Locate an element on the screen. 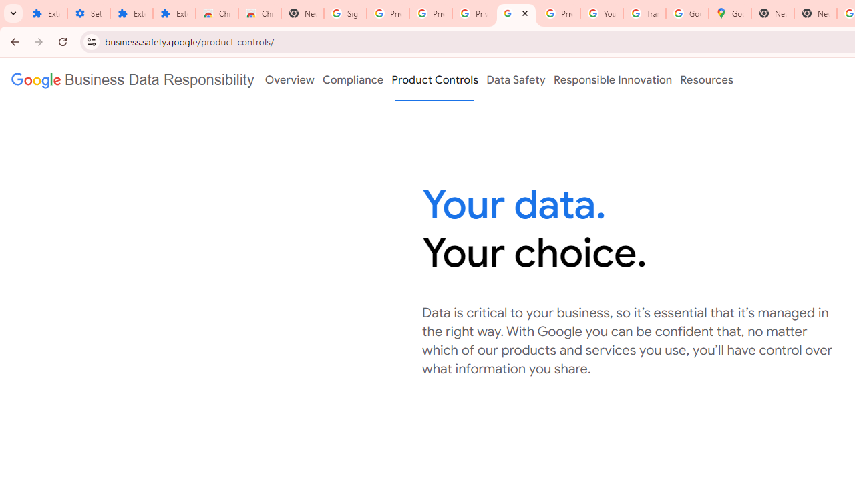  YouTube is located at coordinates (602, 13).